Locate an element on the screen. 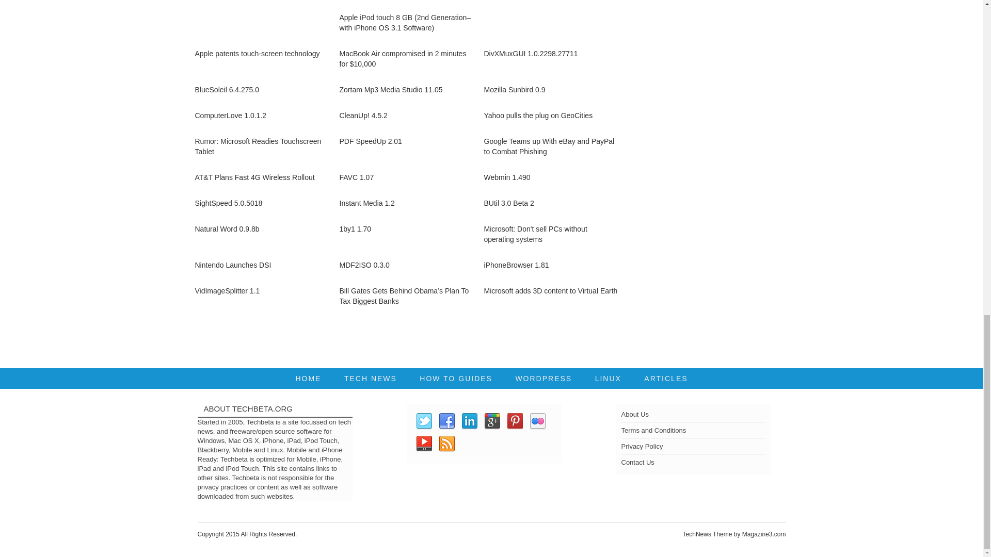 The image size is (991, 557). Facebook is located at coordinates (446, 421).